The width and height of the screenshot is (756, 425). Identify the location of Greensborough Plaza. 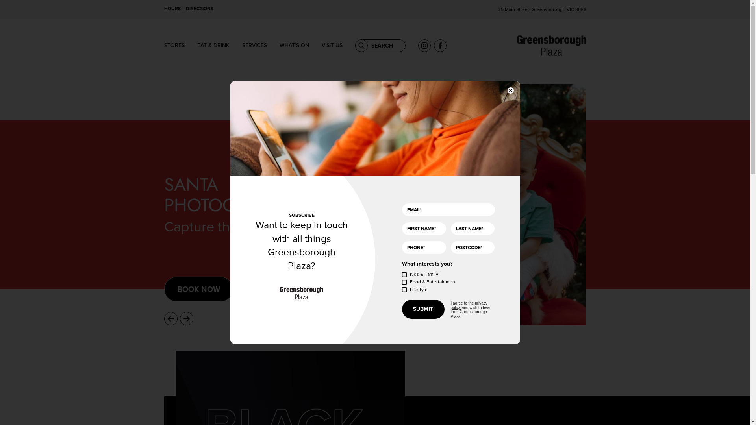
(551, 46).